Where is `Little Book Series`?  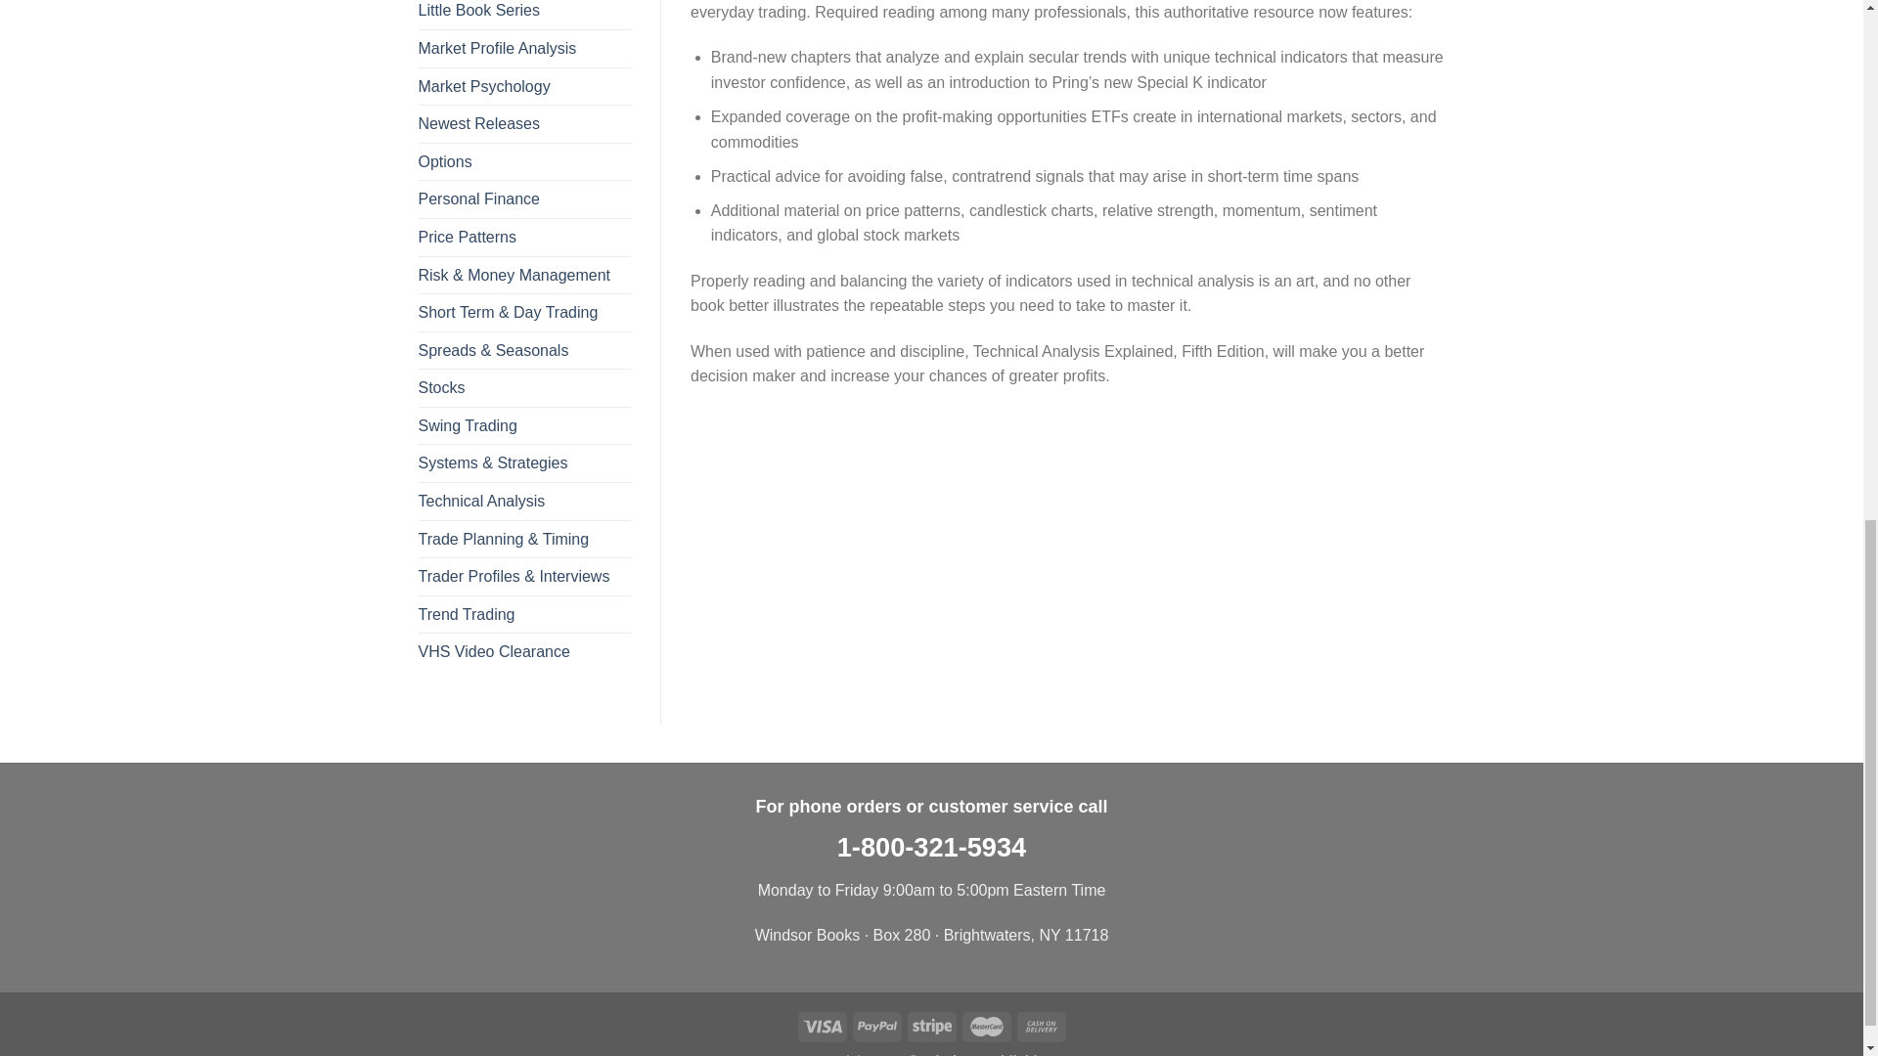
Little Book Series is located at coordinates (524, 15).